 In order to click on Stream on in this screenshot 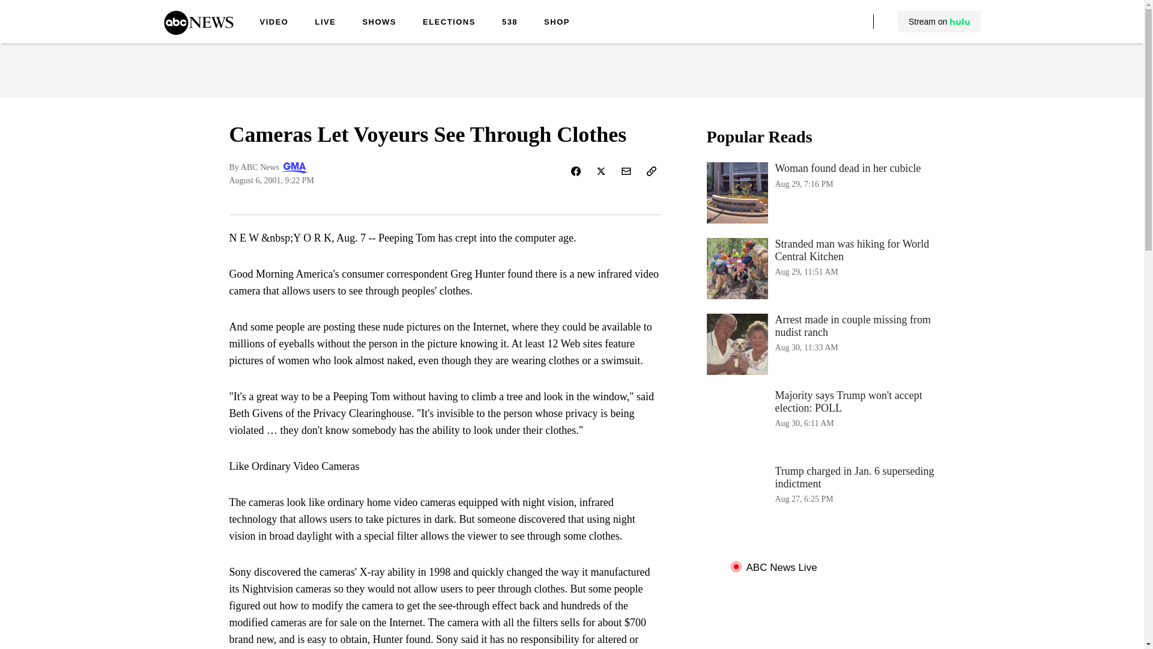, I will do `click(939, 22)`.